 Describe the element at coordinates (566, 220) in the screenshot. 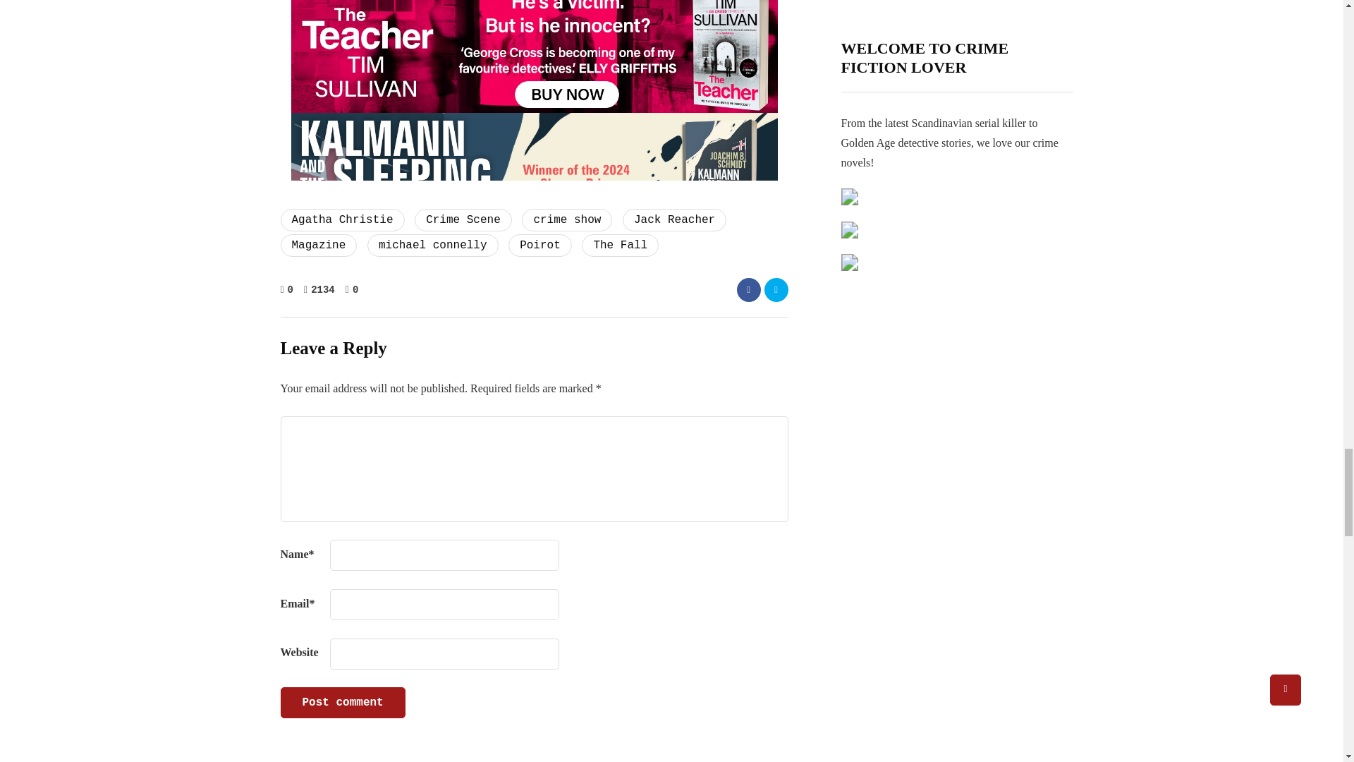

I see `crime show` at that location.